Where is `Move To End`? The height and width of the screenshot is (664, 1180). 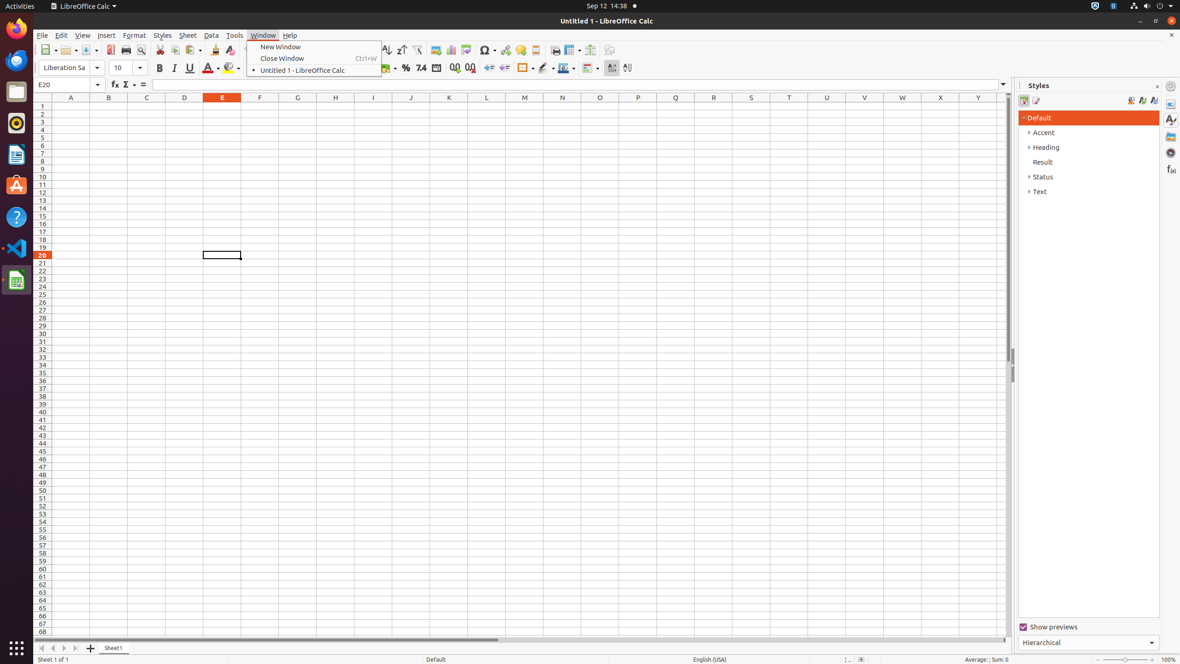 Move To End is located at coordinates (77, 648).